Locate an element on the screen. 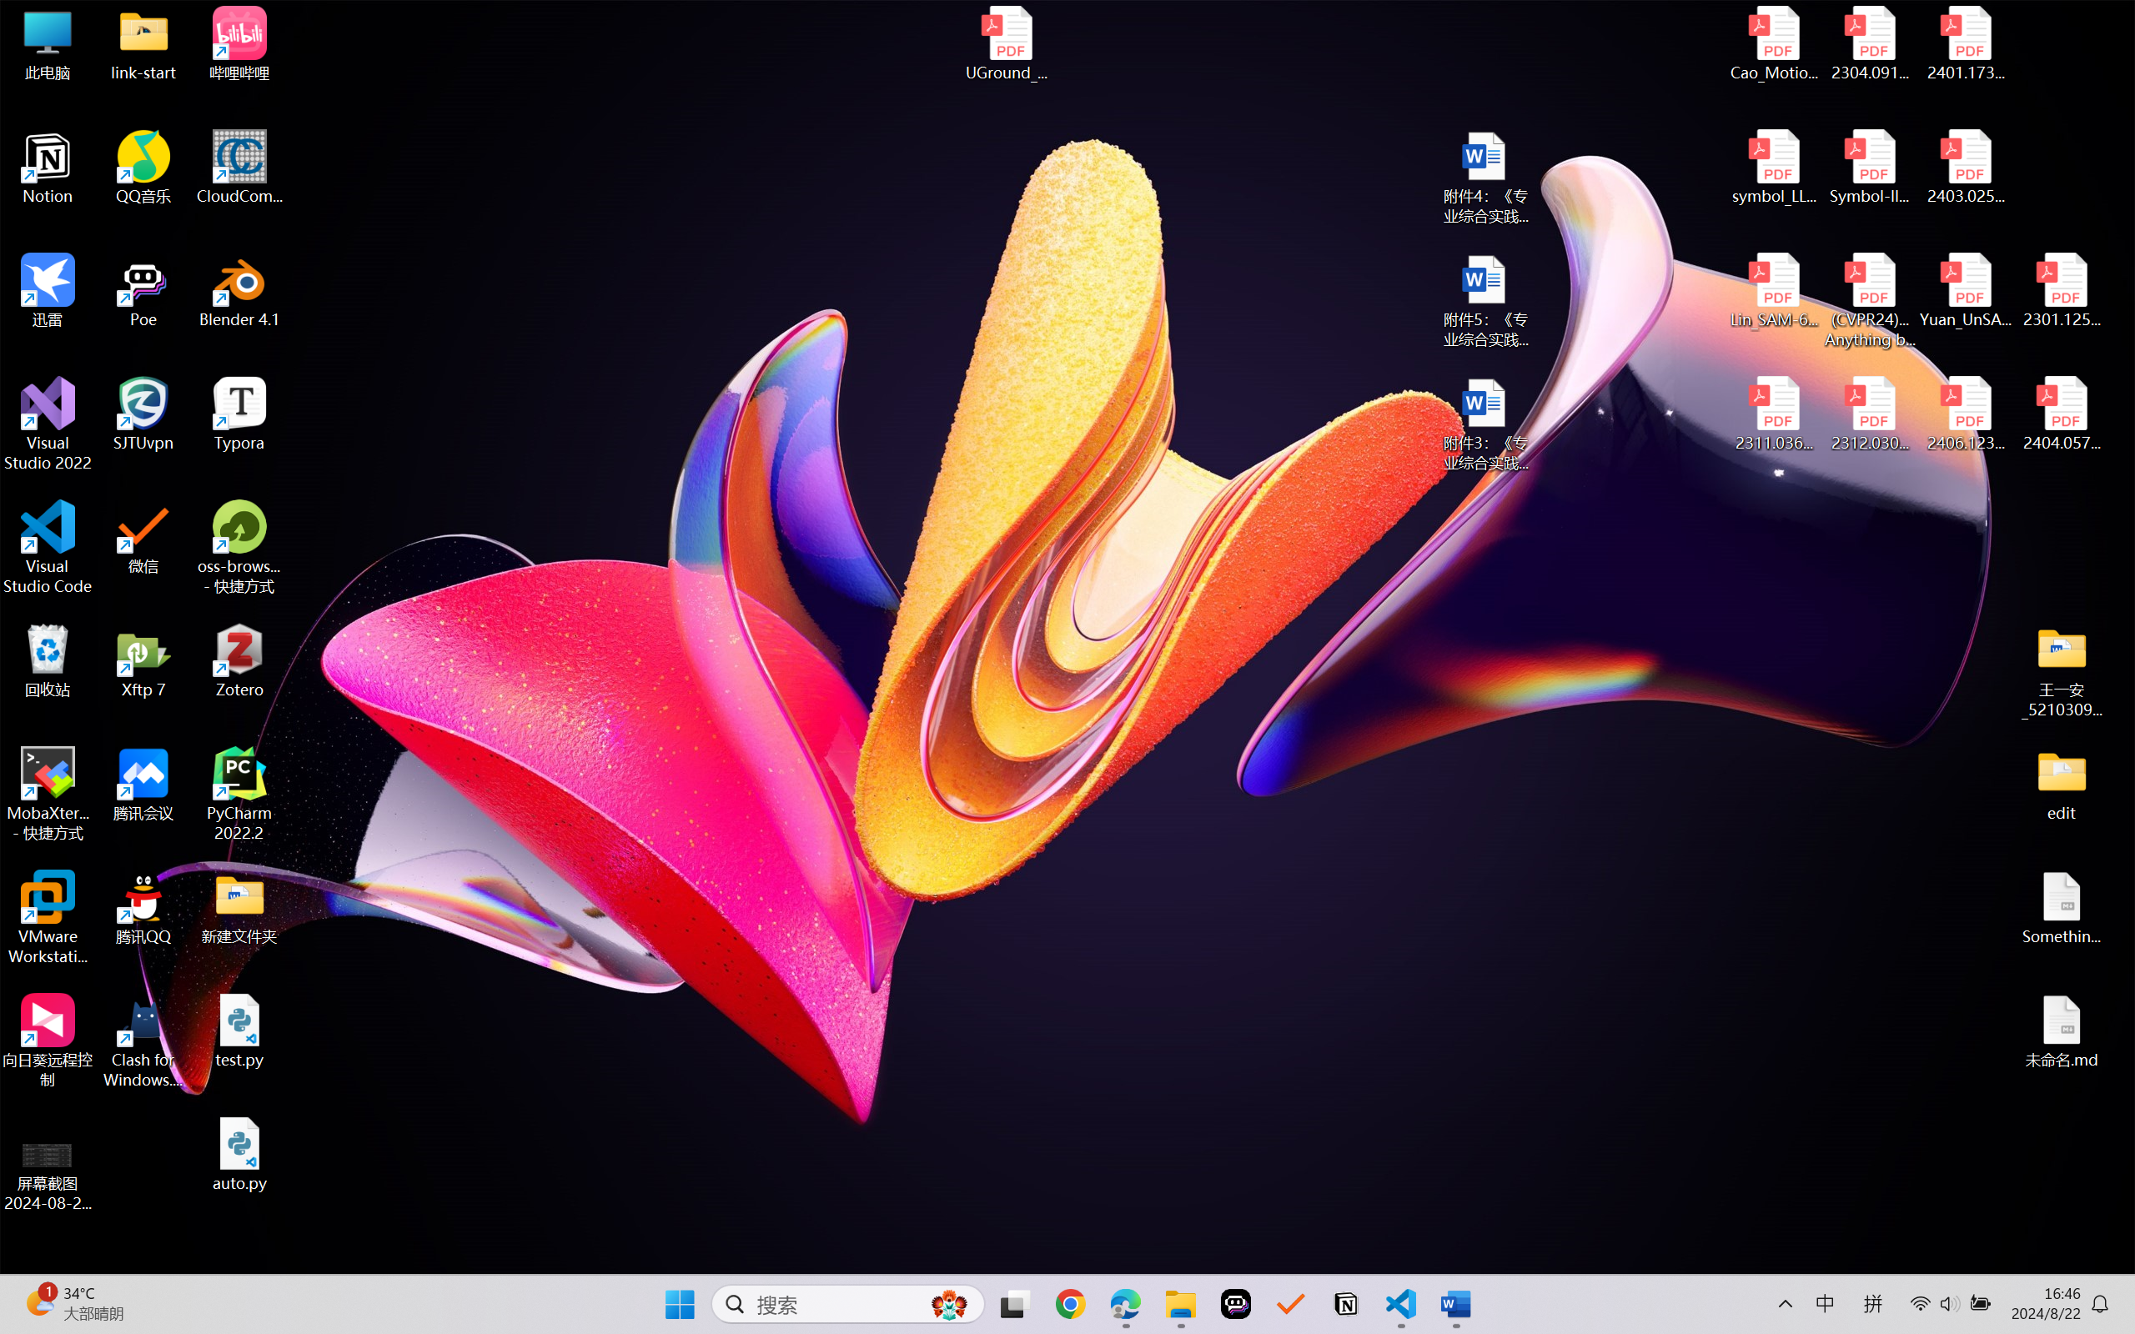  2401.17399v1.pdf is located at coordinates (1965, 43).